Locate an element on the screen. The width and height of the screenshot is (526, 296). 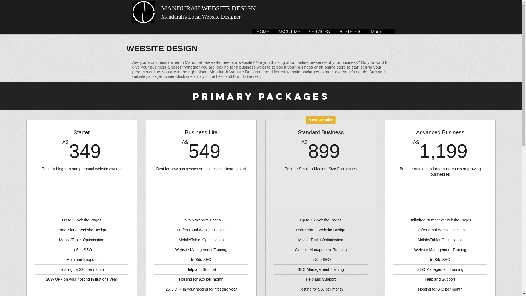
Select is located at coordinates (321, 195).